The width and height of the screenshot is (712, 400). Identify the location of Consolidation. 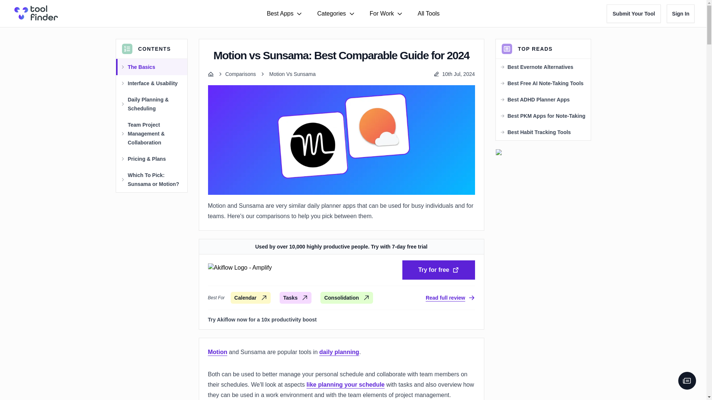
(346, 298).